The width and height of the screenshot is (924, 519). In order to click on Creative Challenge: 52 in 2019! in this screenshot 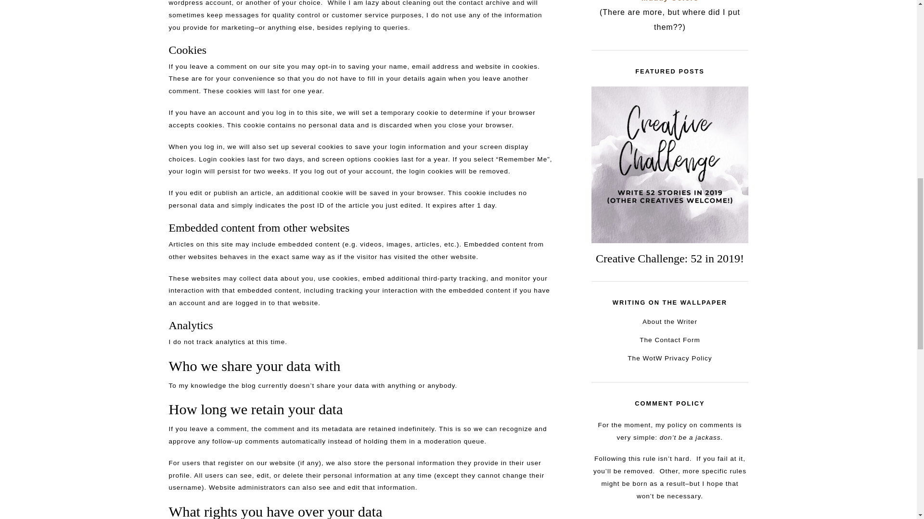, I will do `click(670, 258)`.